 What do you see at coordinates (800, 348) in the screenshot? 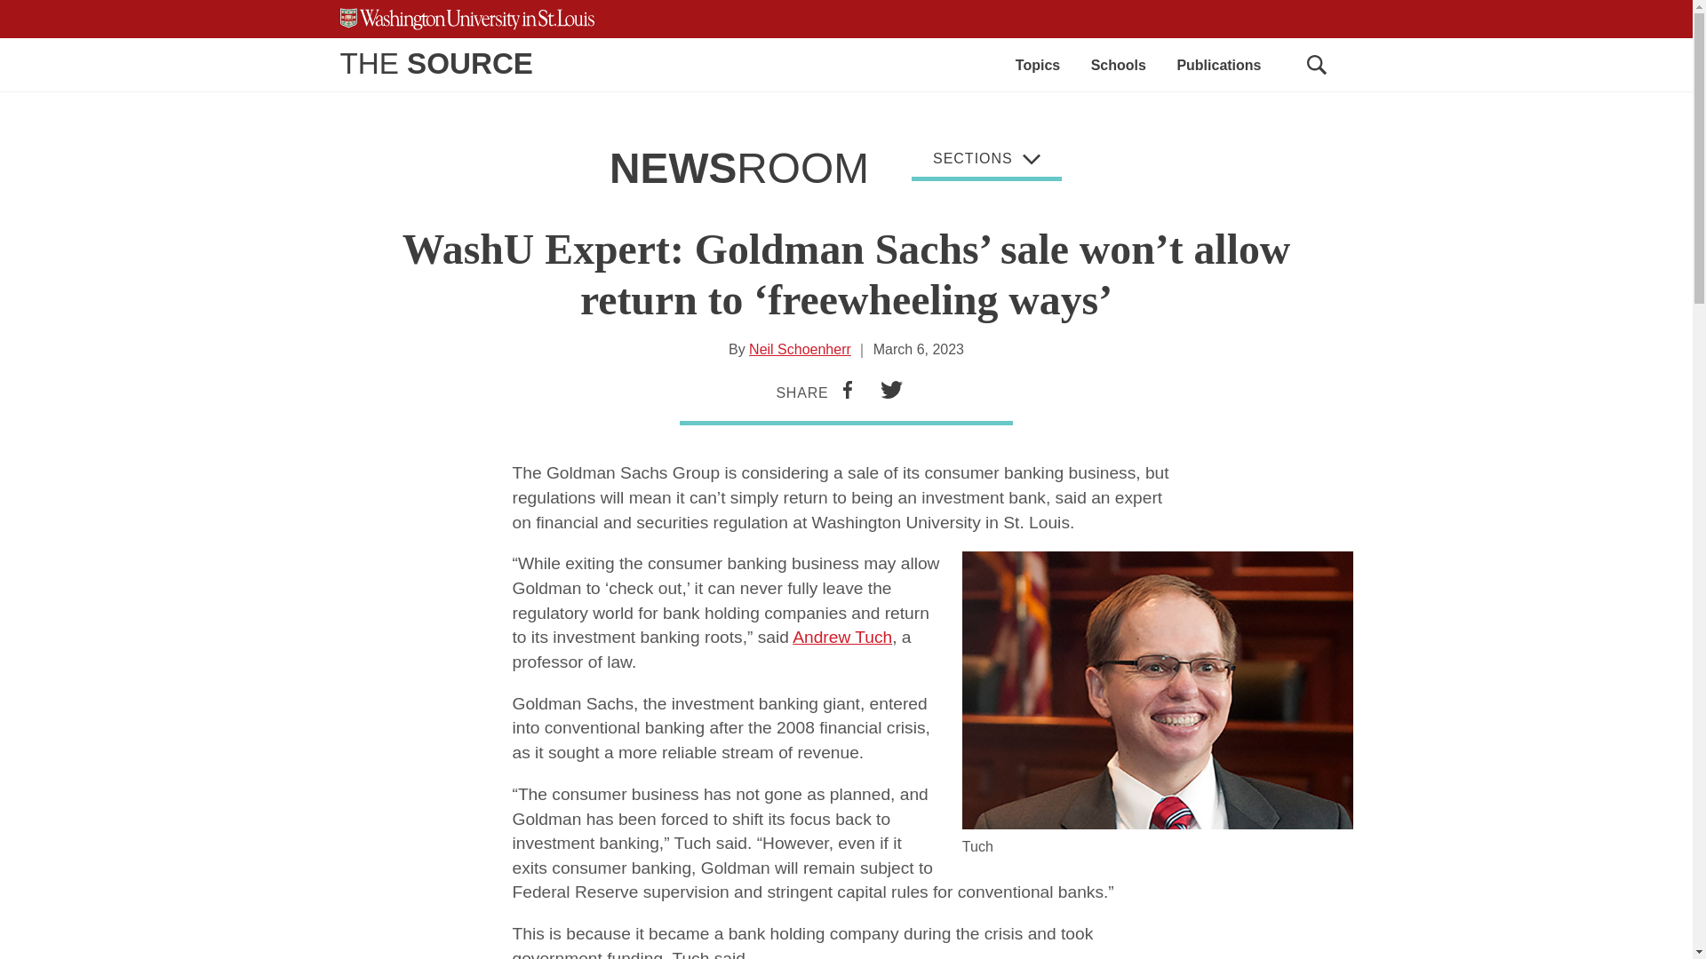
I see `Neil Schoenherr` at bounding box center [800, 348].